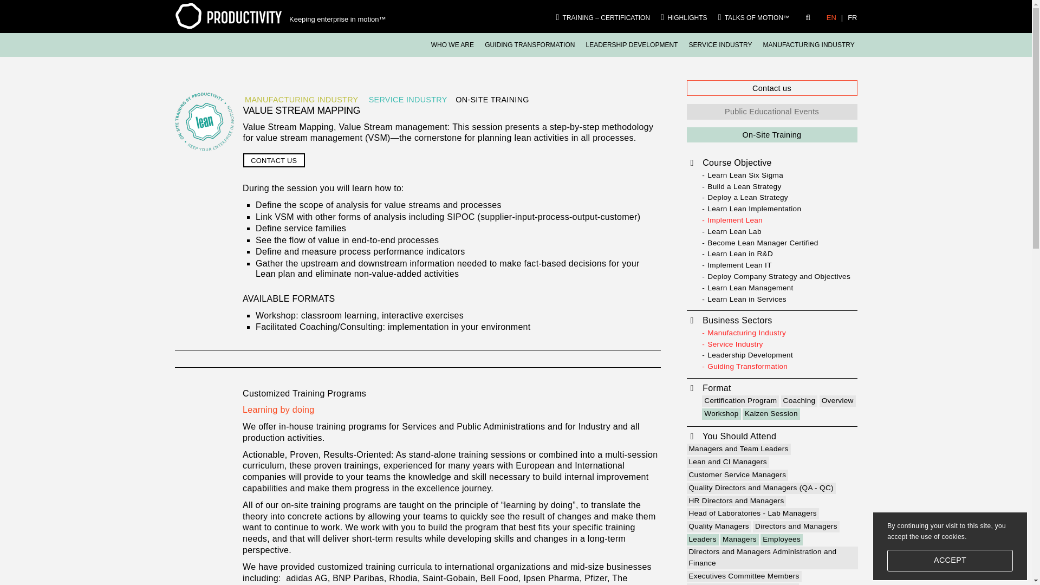 This screenshot has width=1040, height=585. Describe the element at coordinates (204, 121) in the screenshot. I see `Value Stream Mapping` at that location.